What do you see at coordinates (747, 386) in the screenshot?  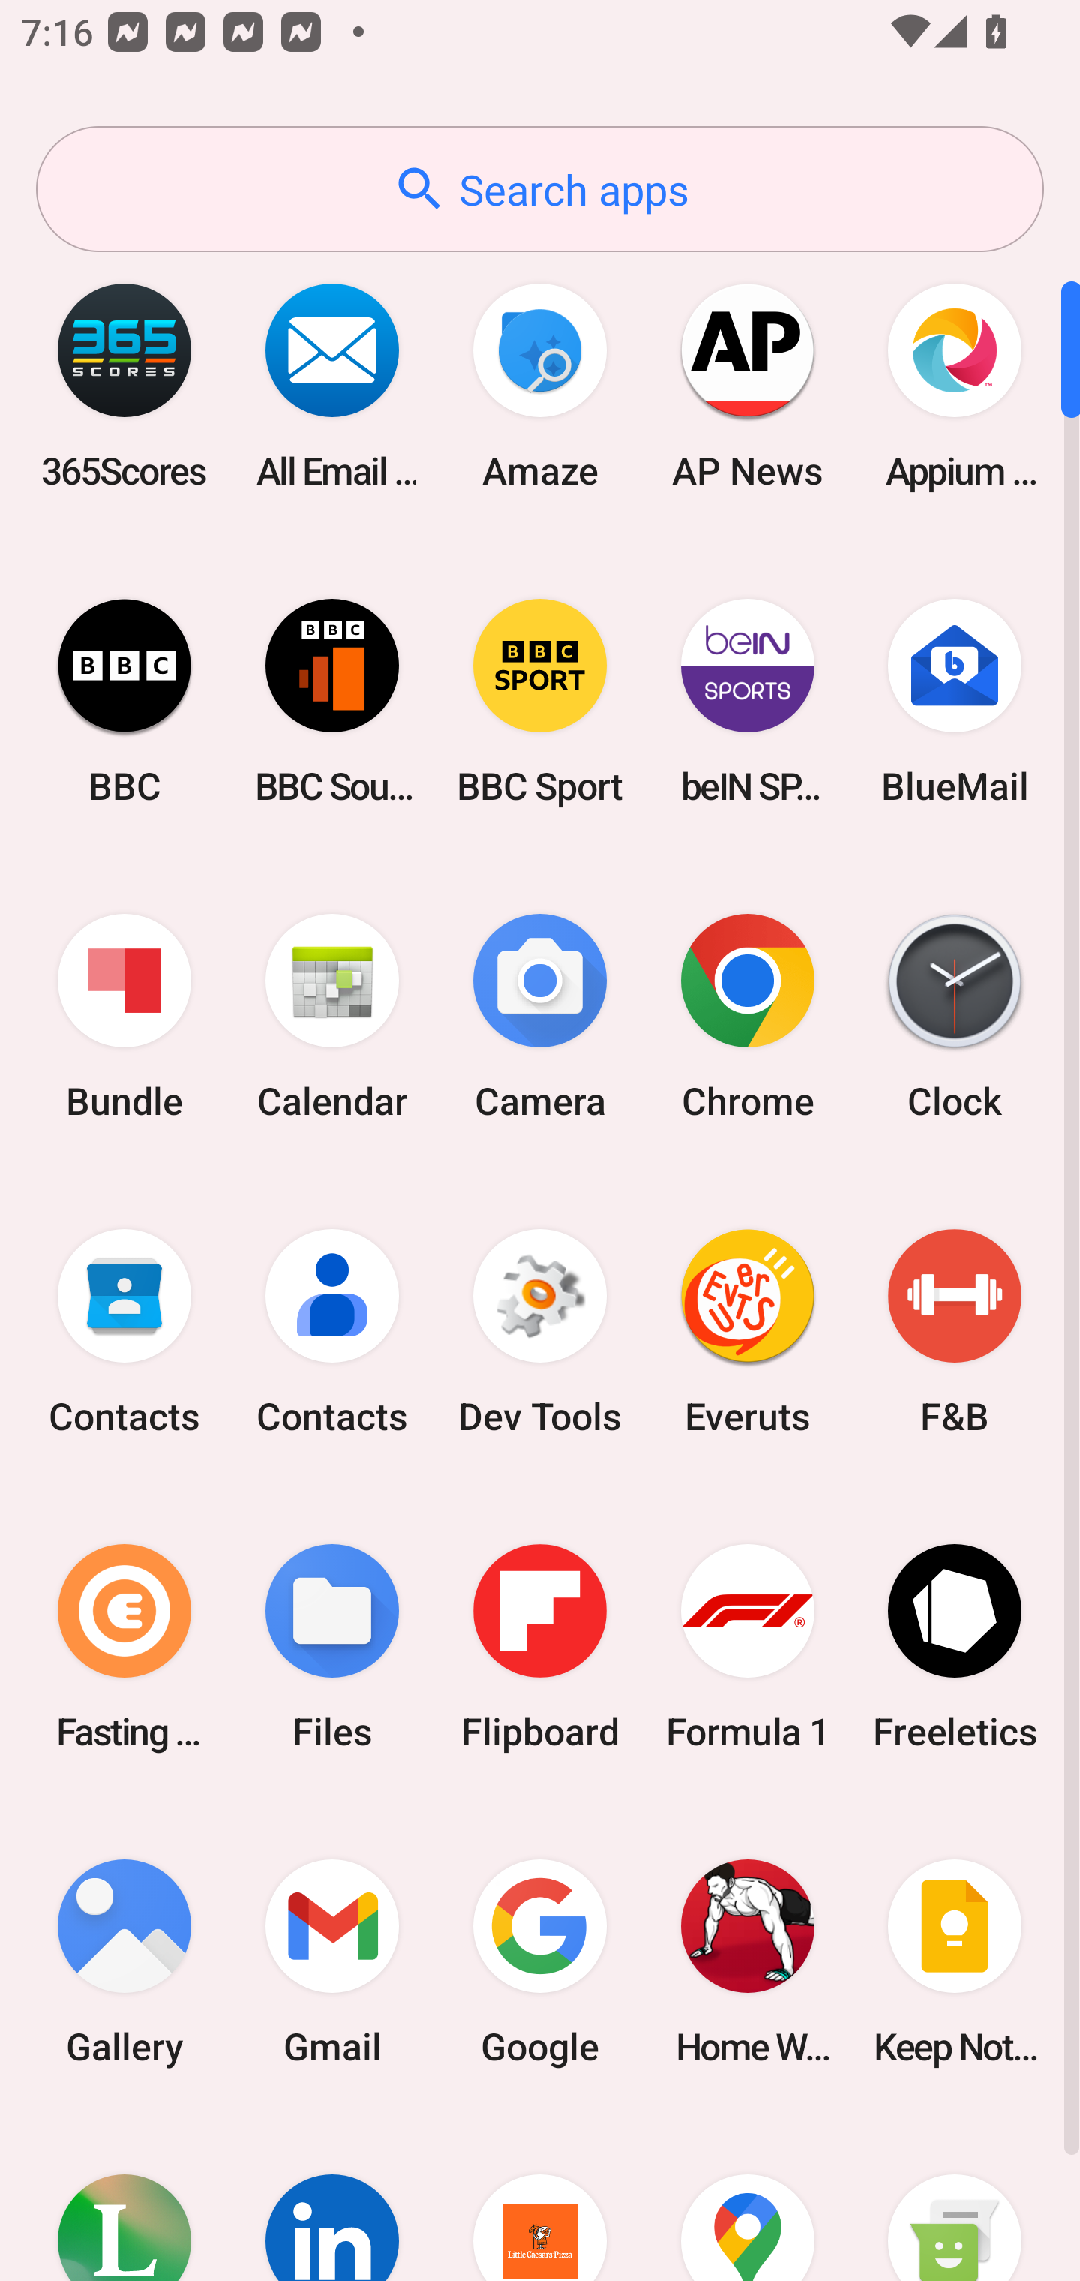 I see `AP News` at bounding box center [747, 386].